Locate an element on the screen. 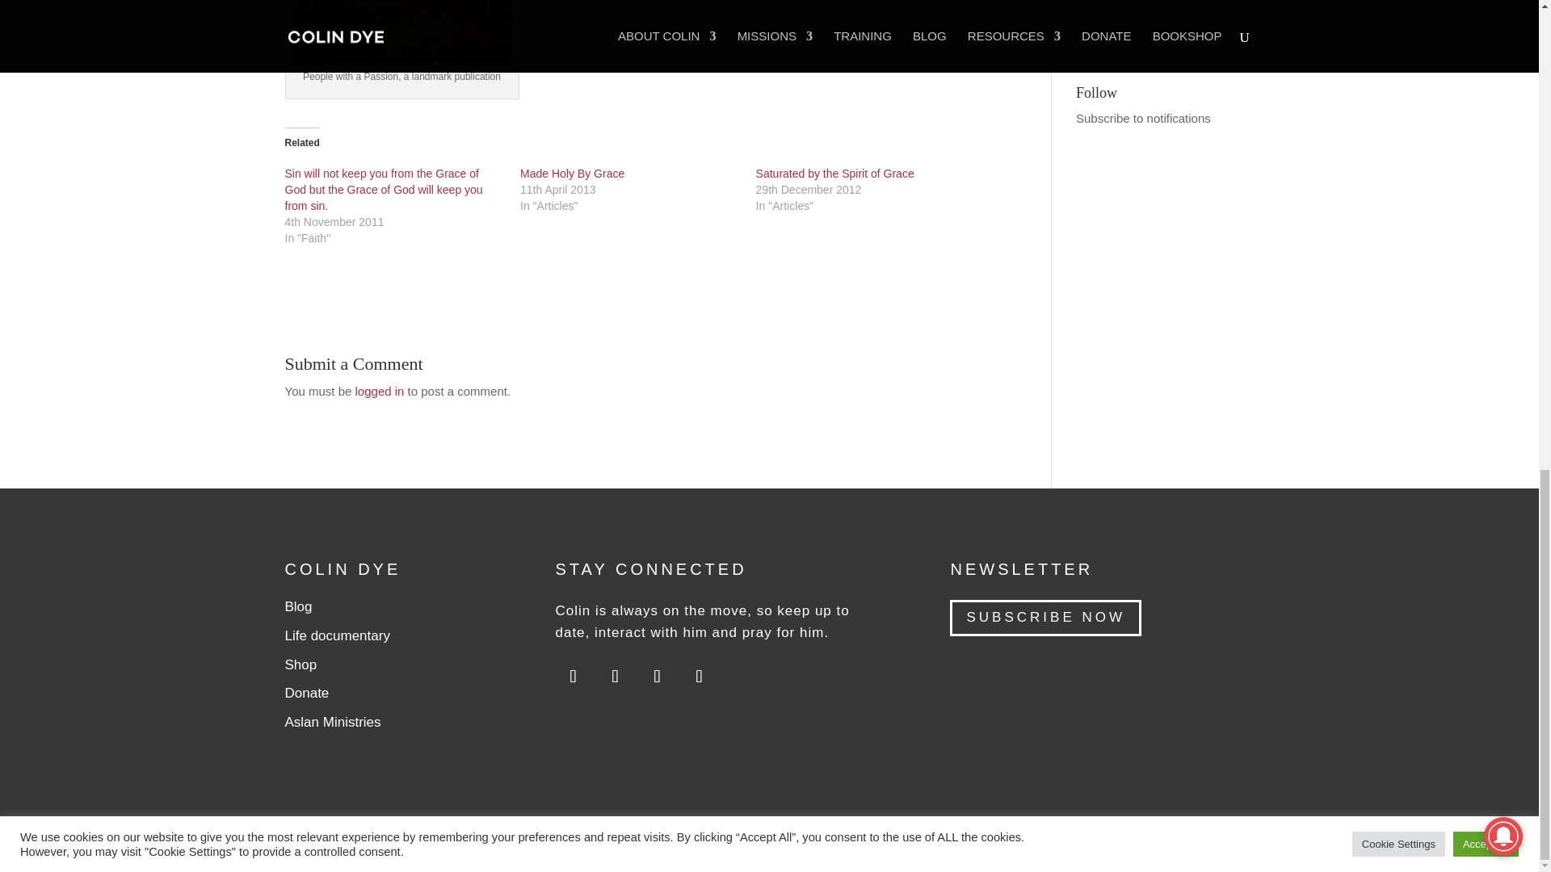 The height and width of the screenshot is (872, 1551). Follow on Instagram is located at coordinates (615, 675).